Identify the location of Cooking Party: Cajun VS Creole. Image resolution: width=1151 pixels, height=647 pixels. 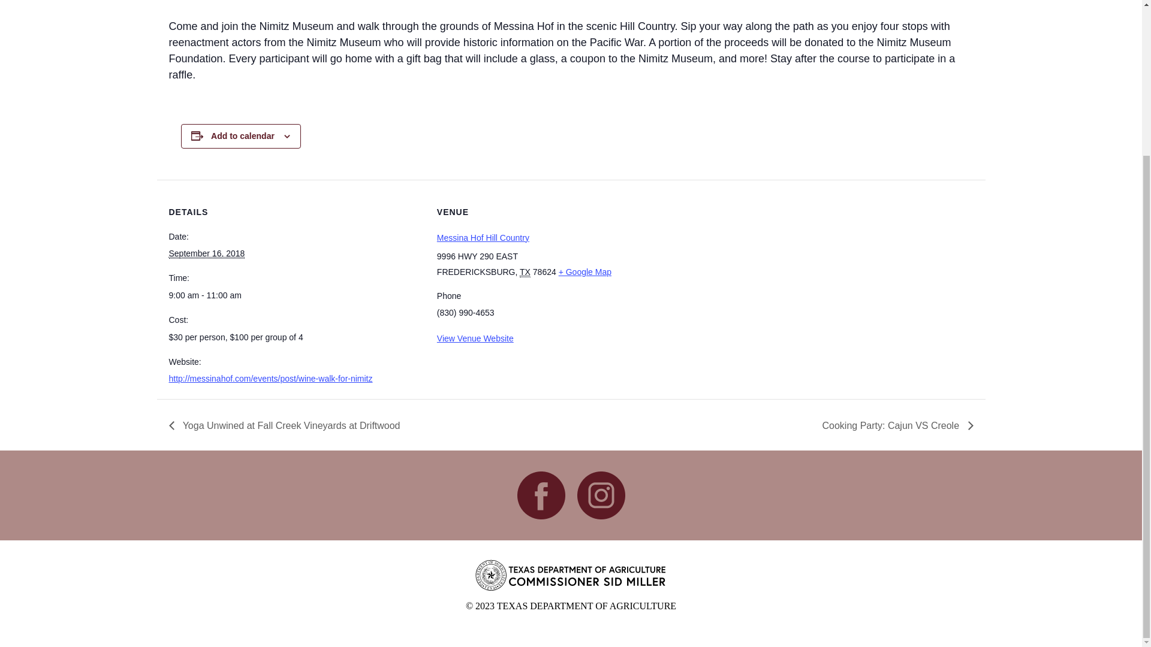
(893, 425).